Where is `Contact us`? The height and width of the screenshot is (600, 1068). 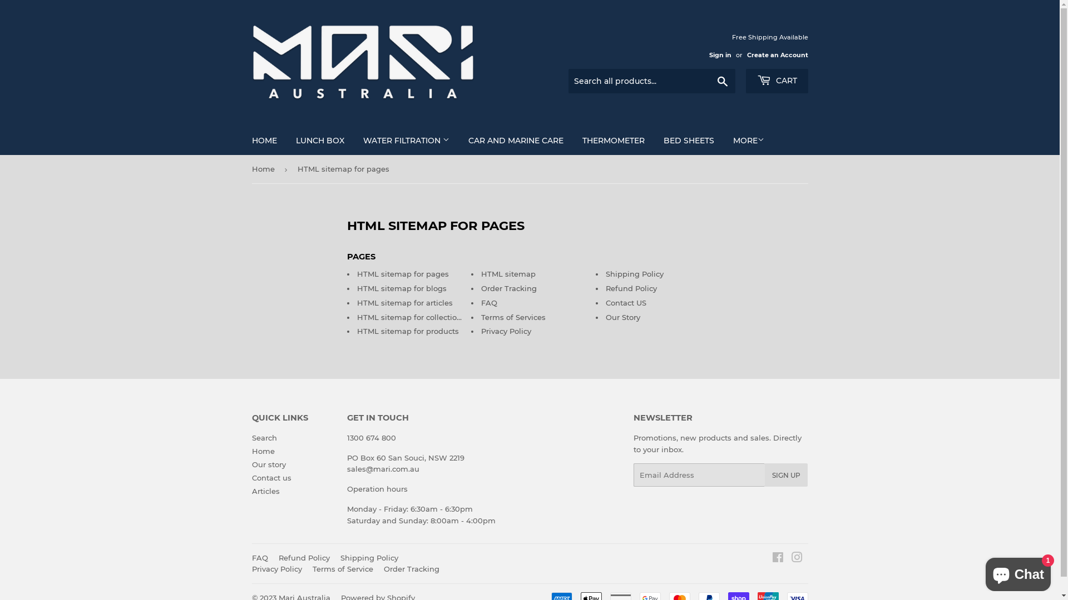
Contact us is located at coordinates (271, 478).